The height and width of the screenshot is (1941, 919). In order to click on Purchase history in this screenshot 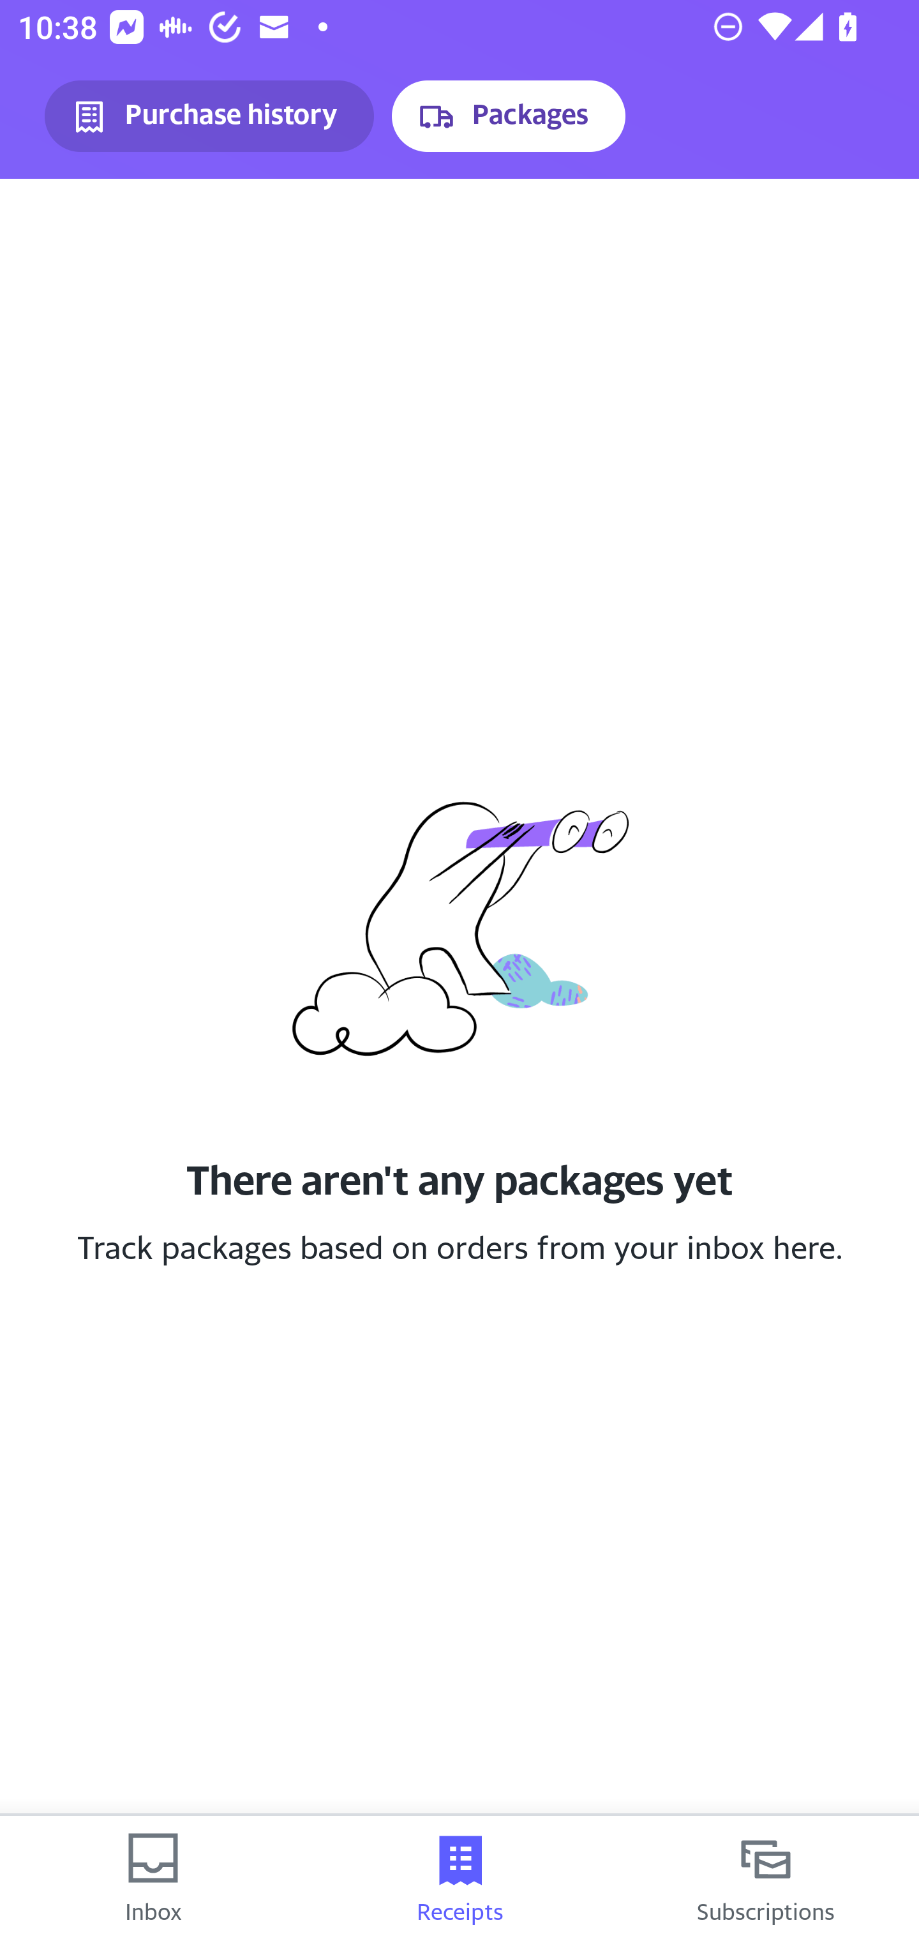, I will do `click(209, 116)`.